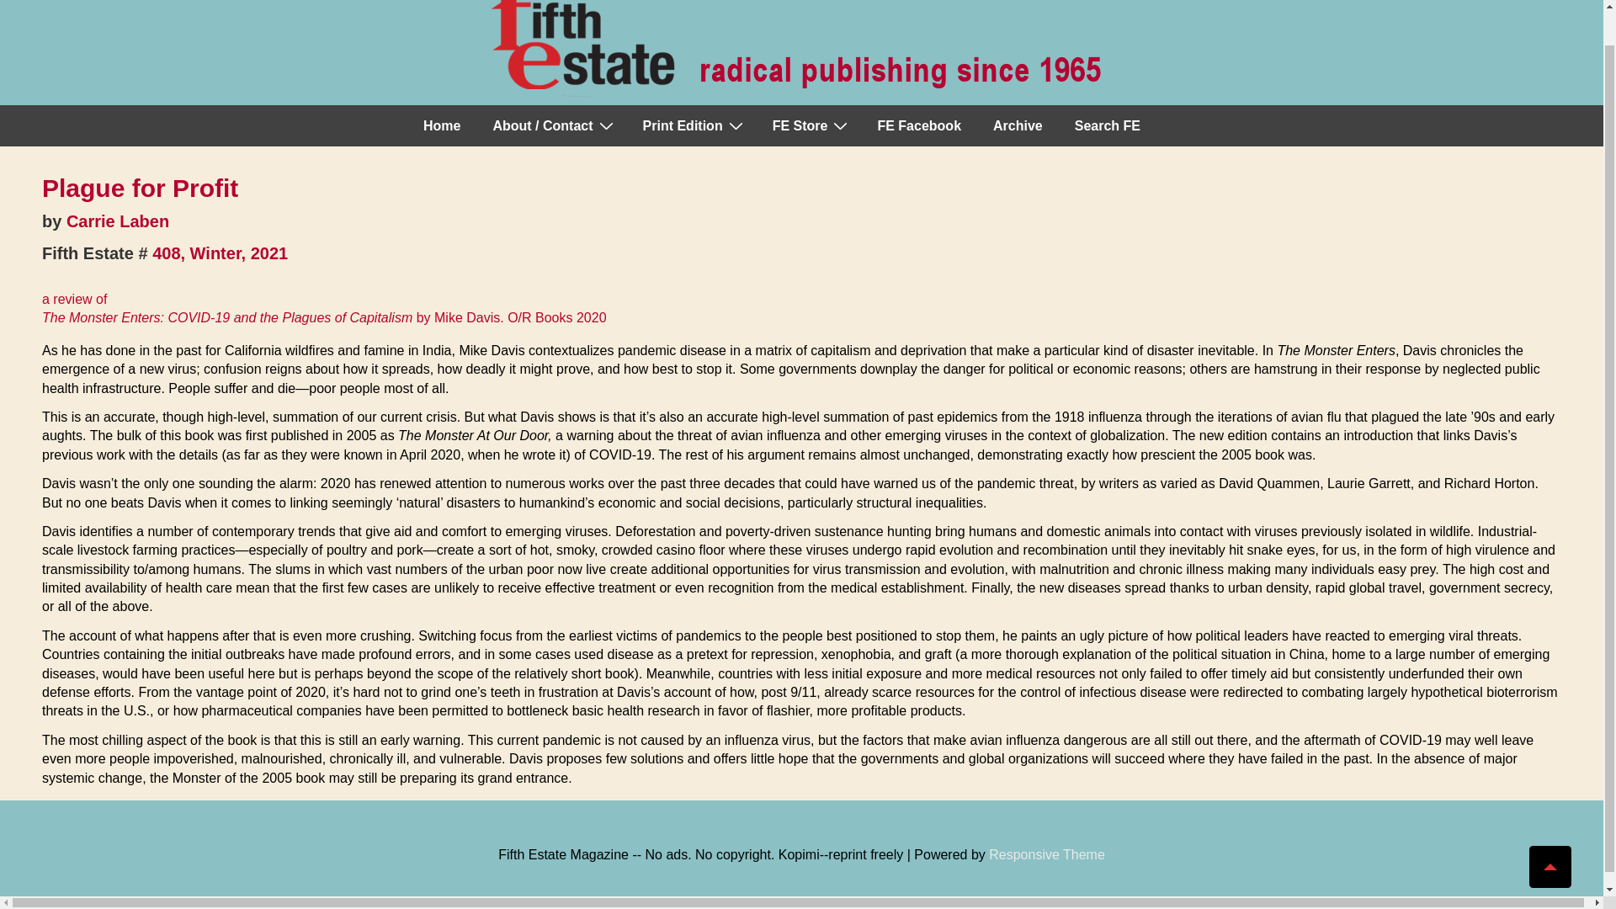 The height and width of the screenshot is (909, 1616). I want to click on FE Store, so click(810, 126).